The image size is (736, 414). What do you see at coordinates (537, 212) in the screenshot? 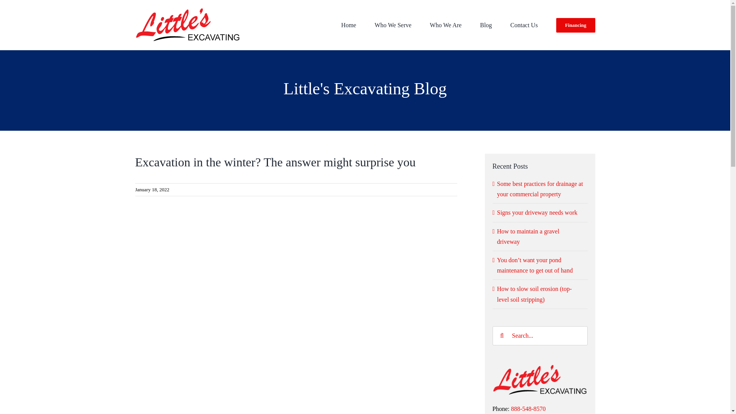
I see `Signs your driveway needs work ` at bounding box center [537, 212].